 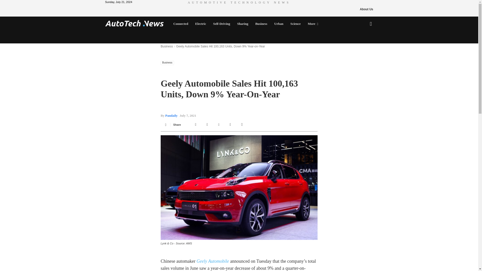 I want to click on About Us, so click(x=366, y=9).